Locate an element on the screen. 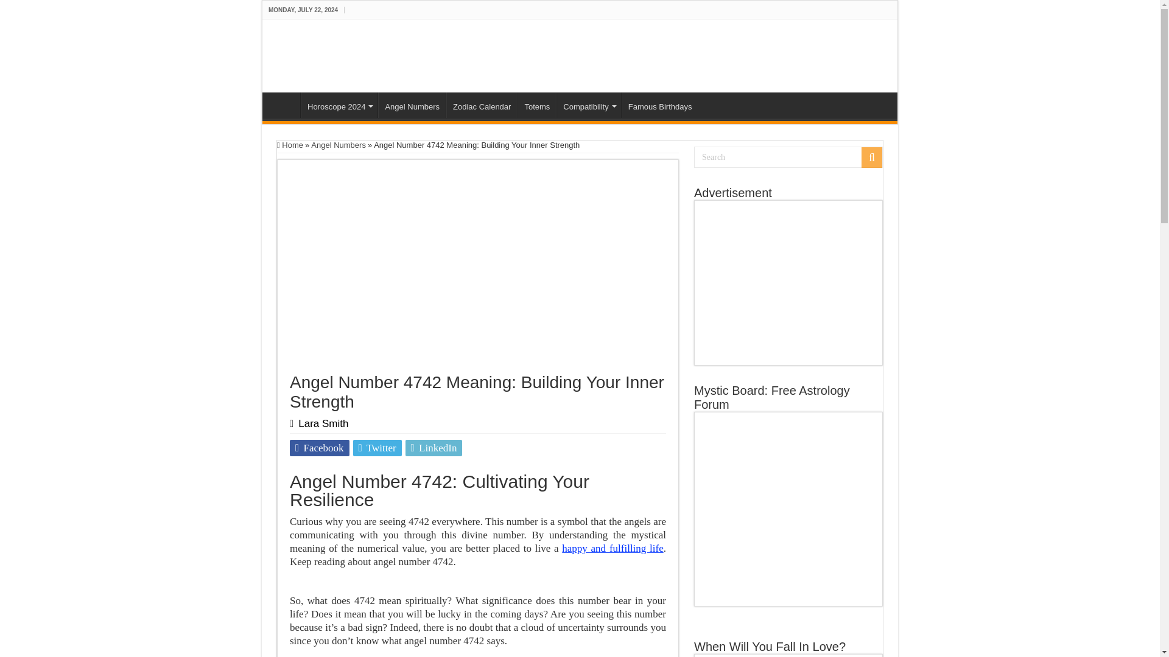  happy and fulfilling life is located at coordinates (613, 549).